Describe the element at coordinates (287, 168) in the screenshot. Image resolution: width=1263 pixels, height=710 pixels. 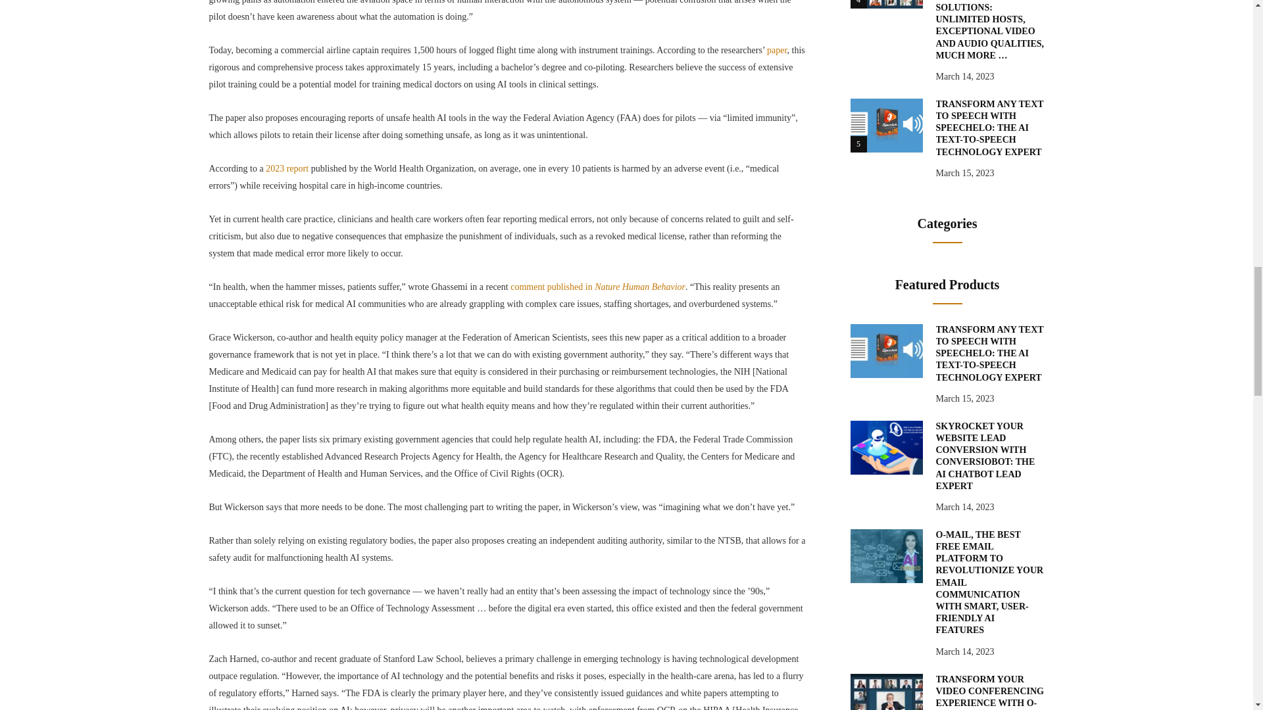
I see `2023 report` at that location.